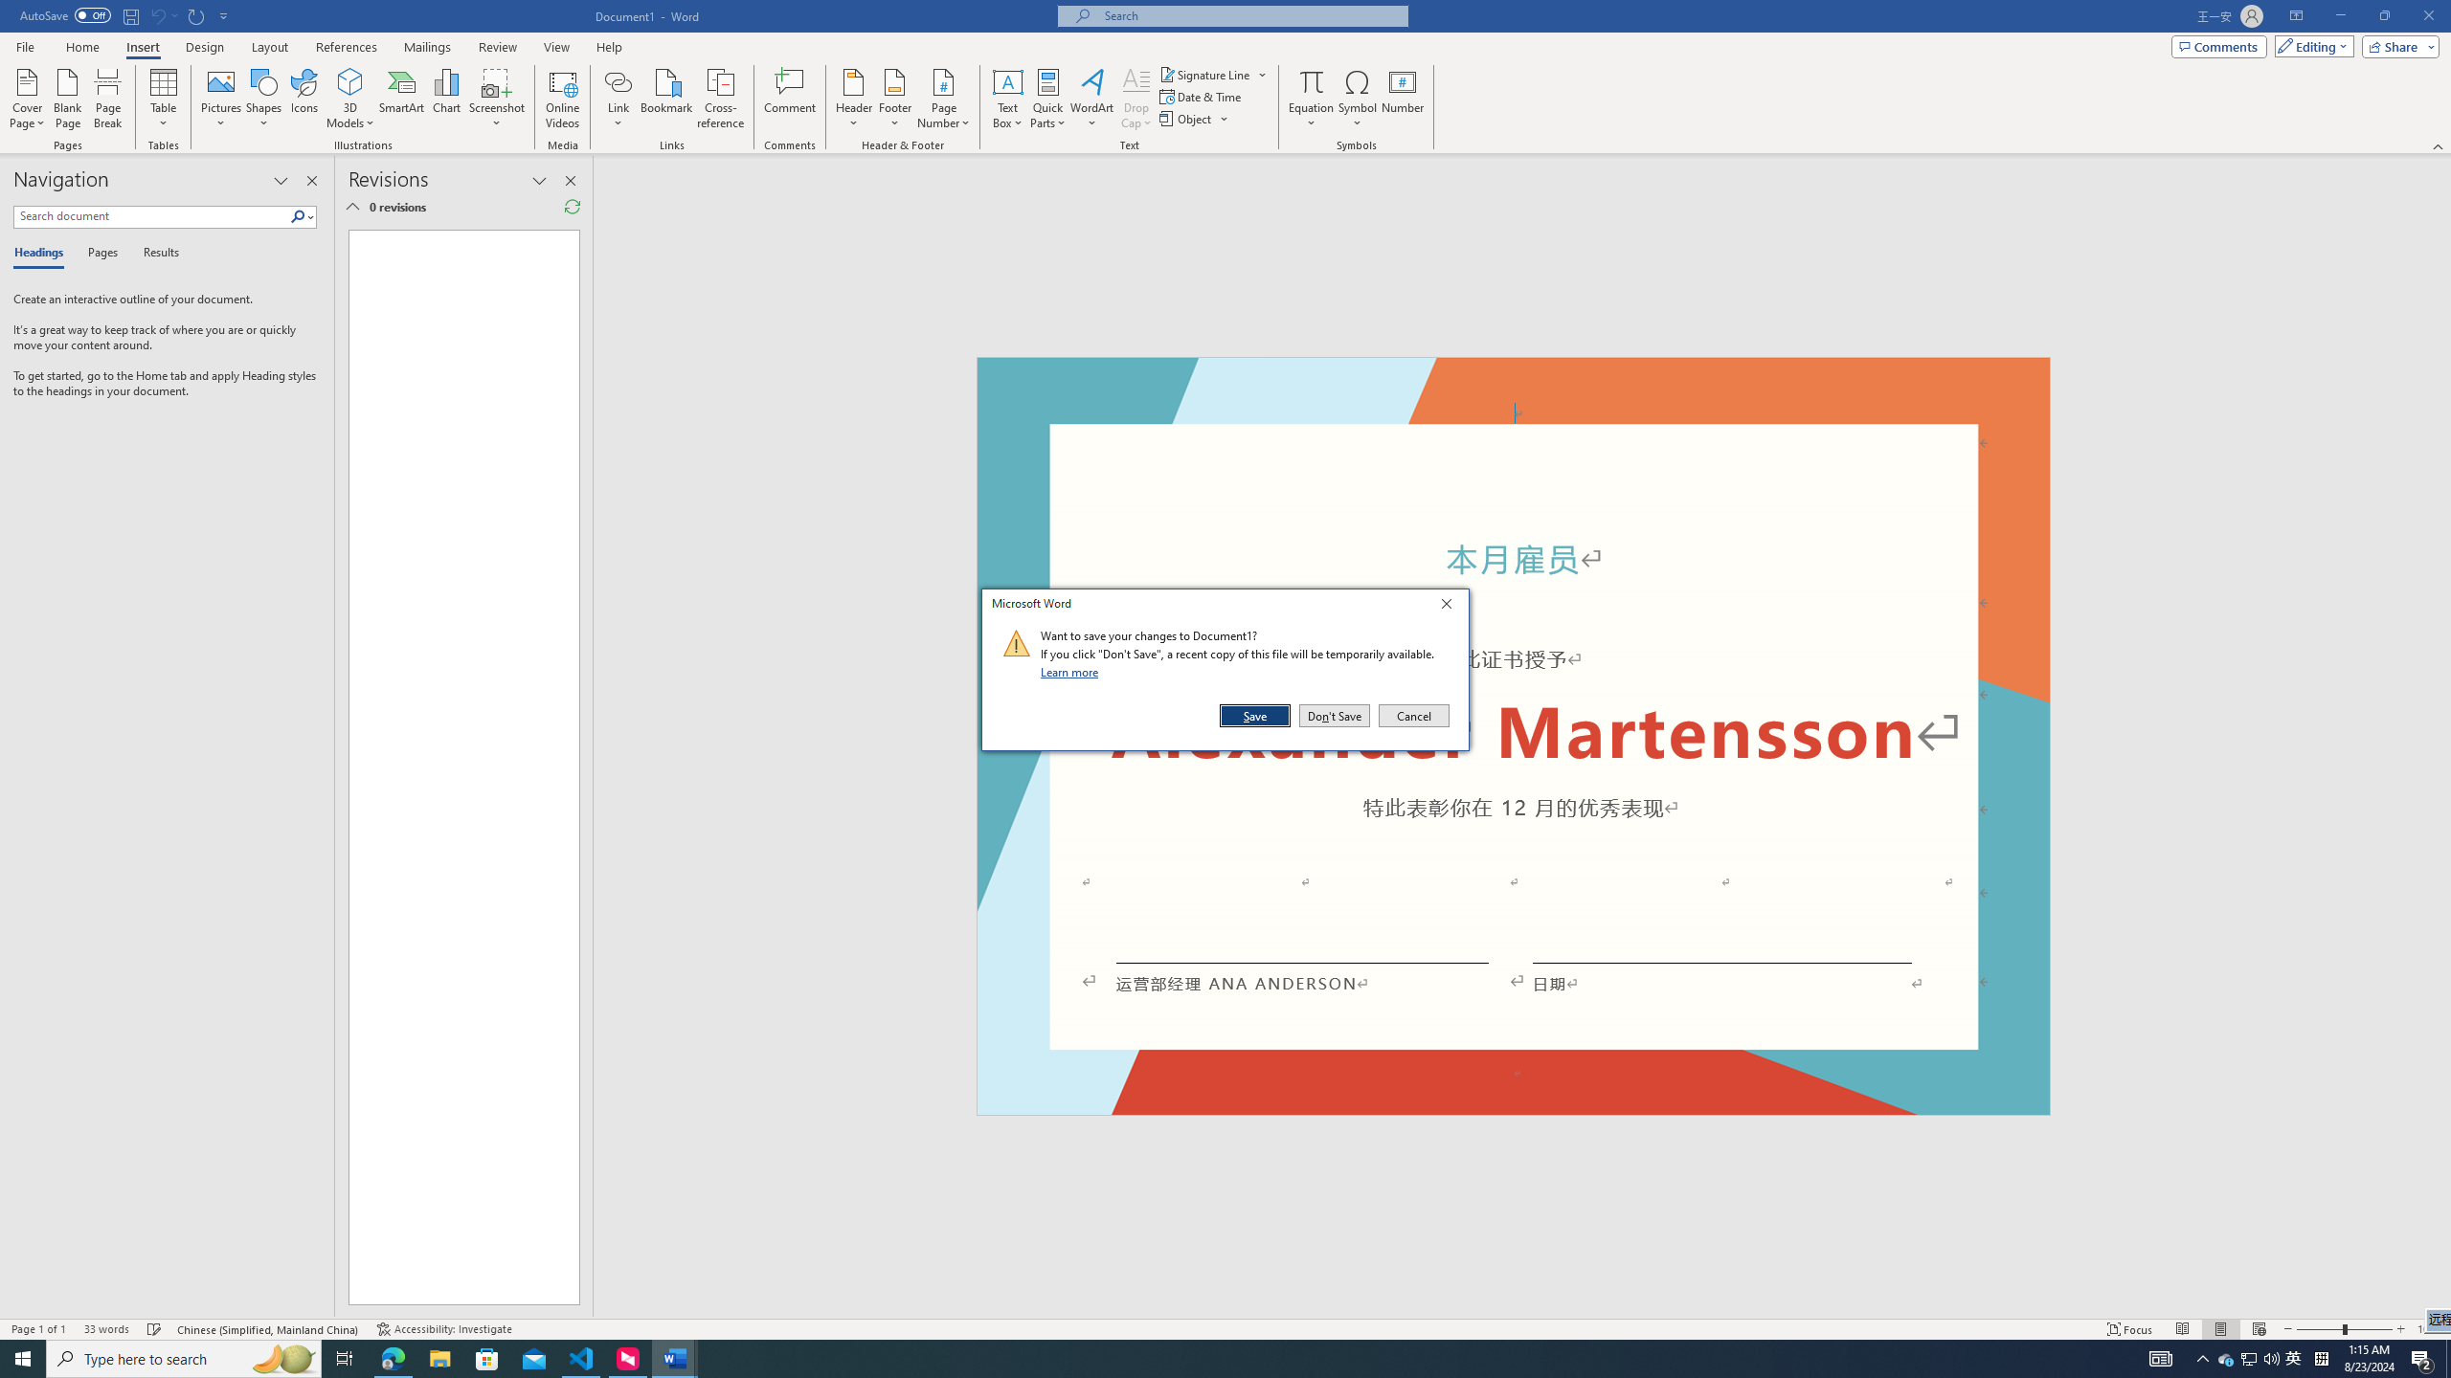 Image resolution: width=2451 pixels, height=1378 pixels. I want to click on Zoom 100%, so click(2430, 1329).